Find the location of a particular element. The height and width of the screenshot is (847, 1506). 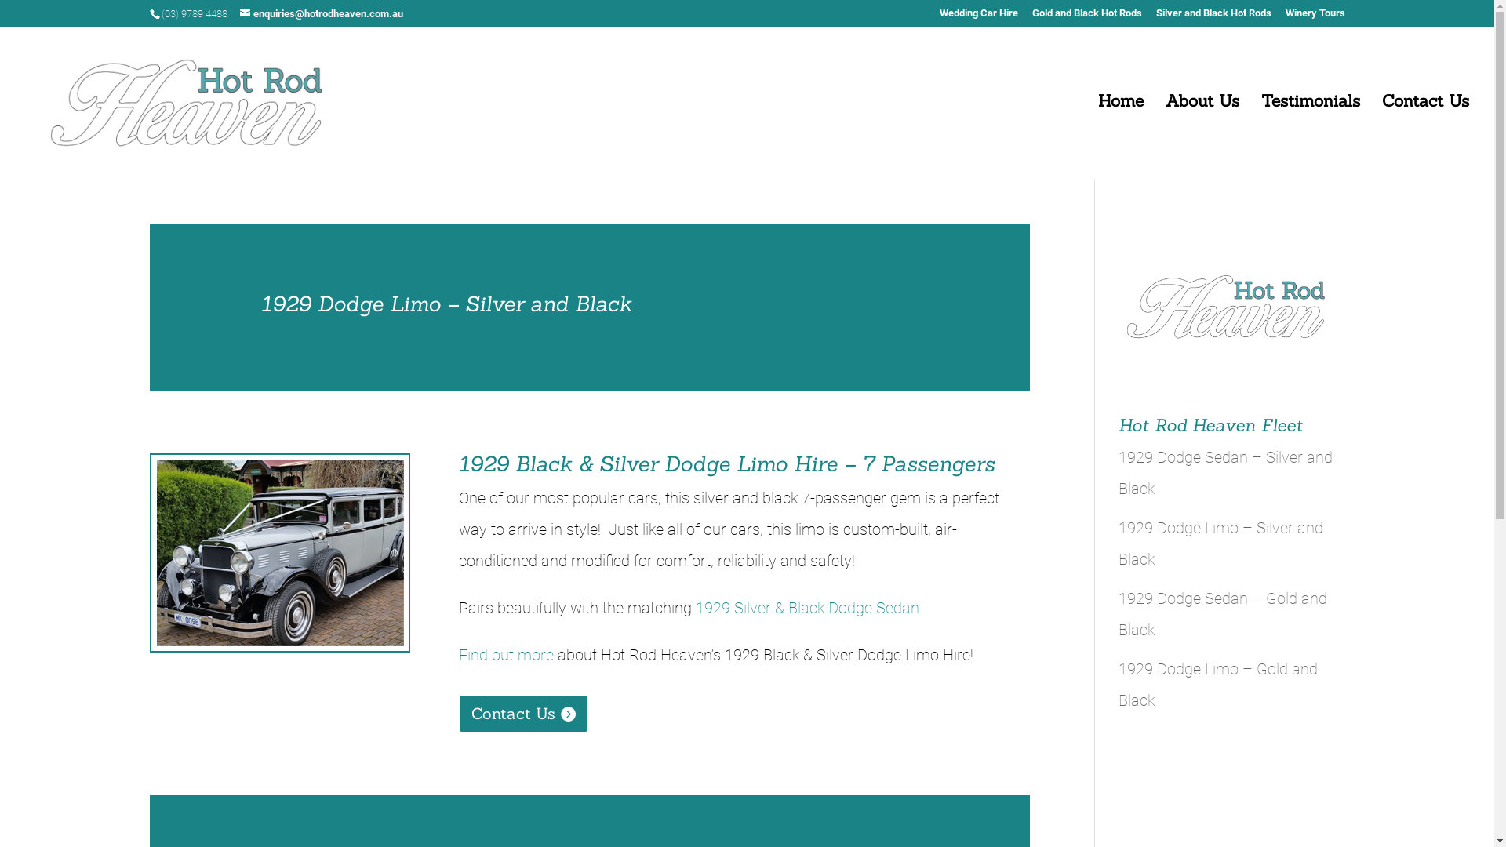

1929 Silver & Black Dodge Sedan is located at coordinates (808, 608).